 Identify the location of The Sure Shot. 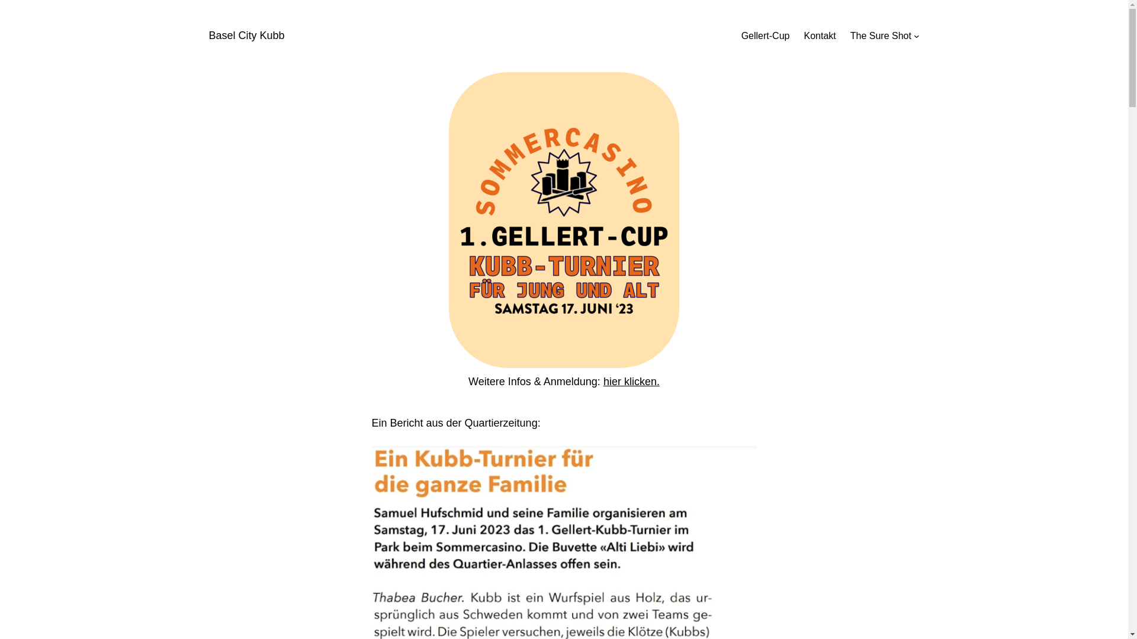
(881, 36).